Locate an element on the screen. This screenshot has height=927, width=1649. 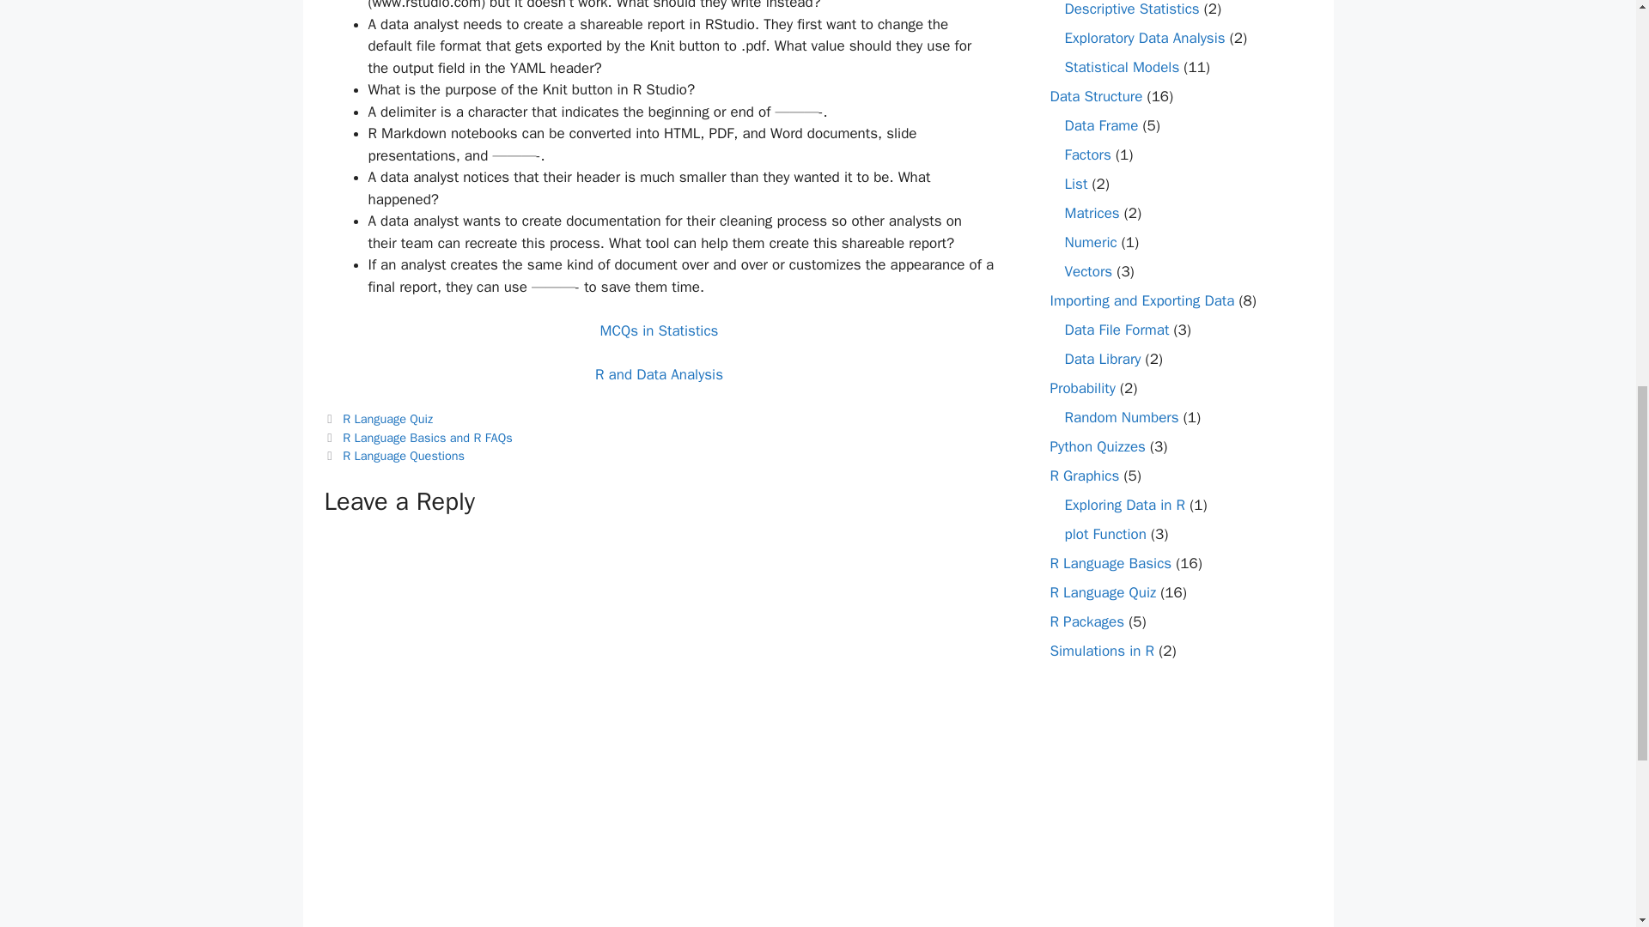
MCQs in Statistics is located at coordinates (660, 330).